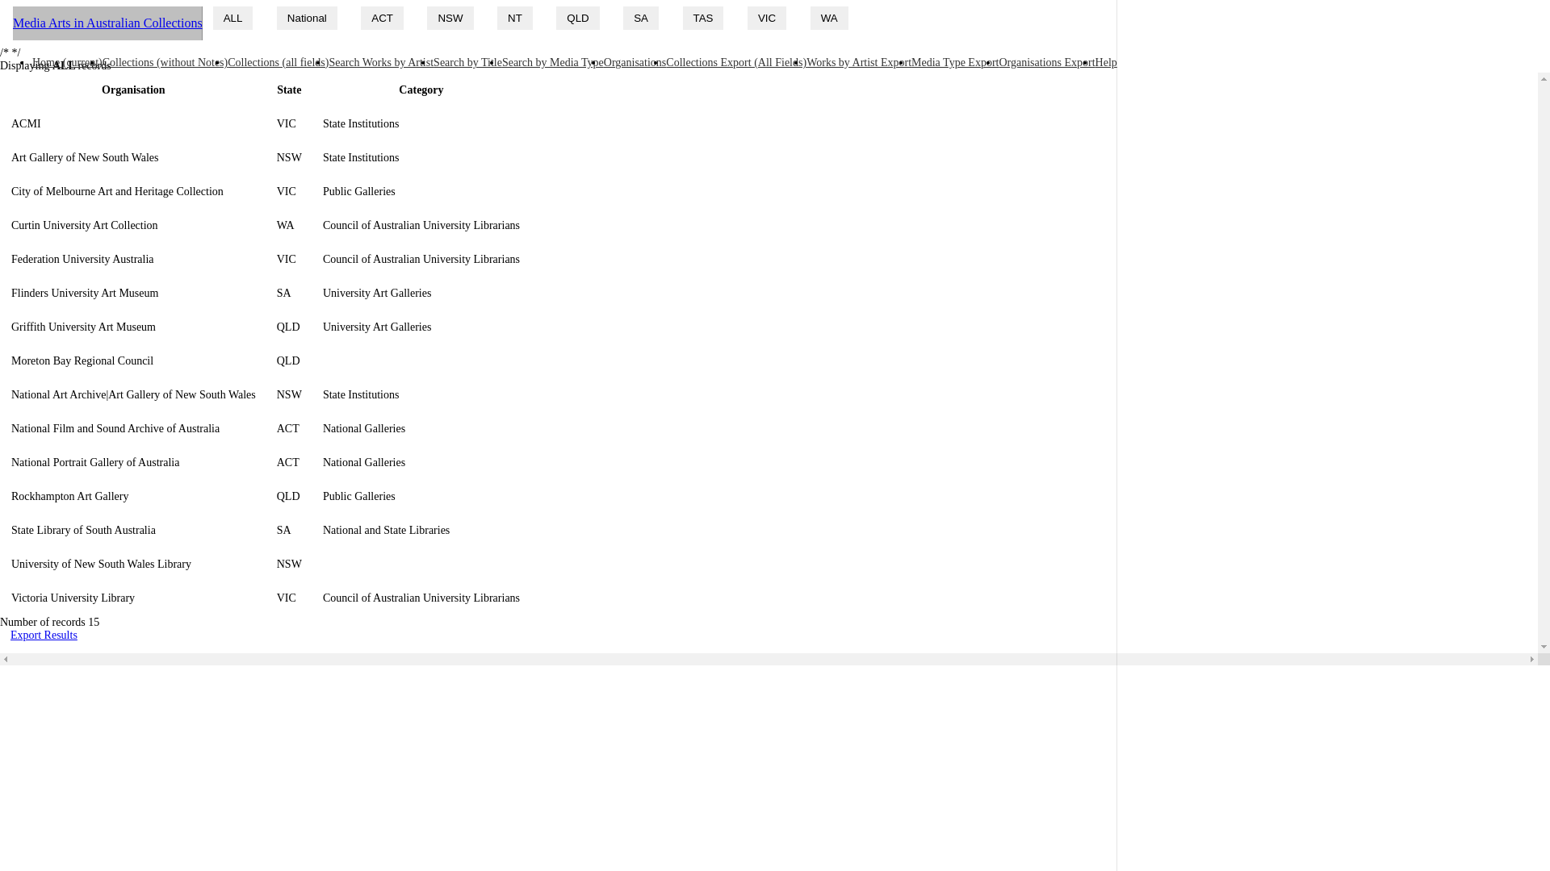 The width and height of the screenshot is (1550, 871). I want to click on Organisations Export, so click(1046, 63).